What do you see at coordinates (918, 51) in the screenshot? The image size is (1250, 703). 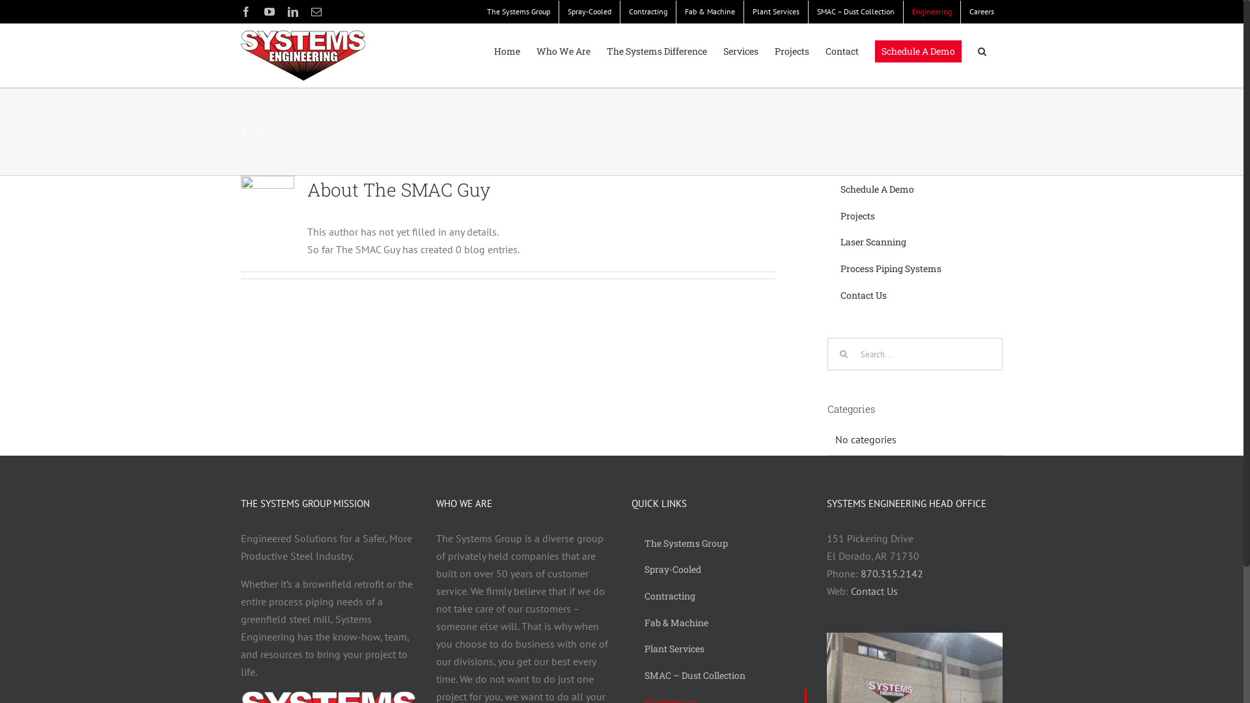 I see `Schedule A Demo` at bounding box center [918, 51].